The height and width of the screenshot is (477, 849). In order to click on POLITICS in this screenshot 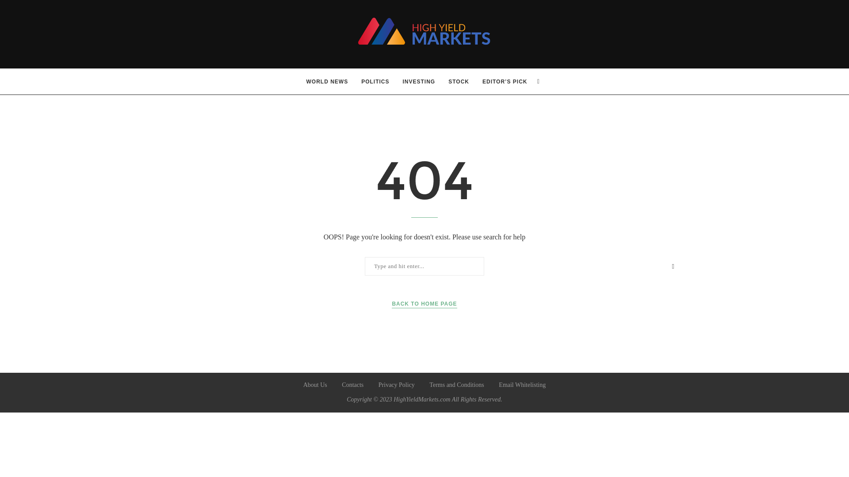, I will do `click(375, 81)`.